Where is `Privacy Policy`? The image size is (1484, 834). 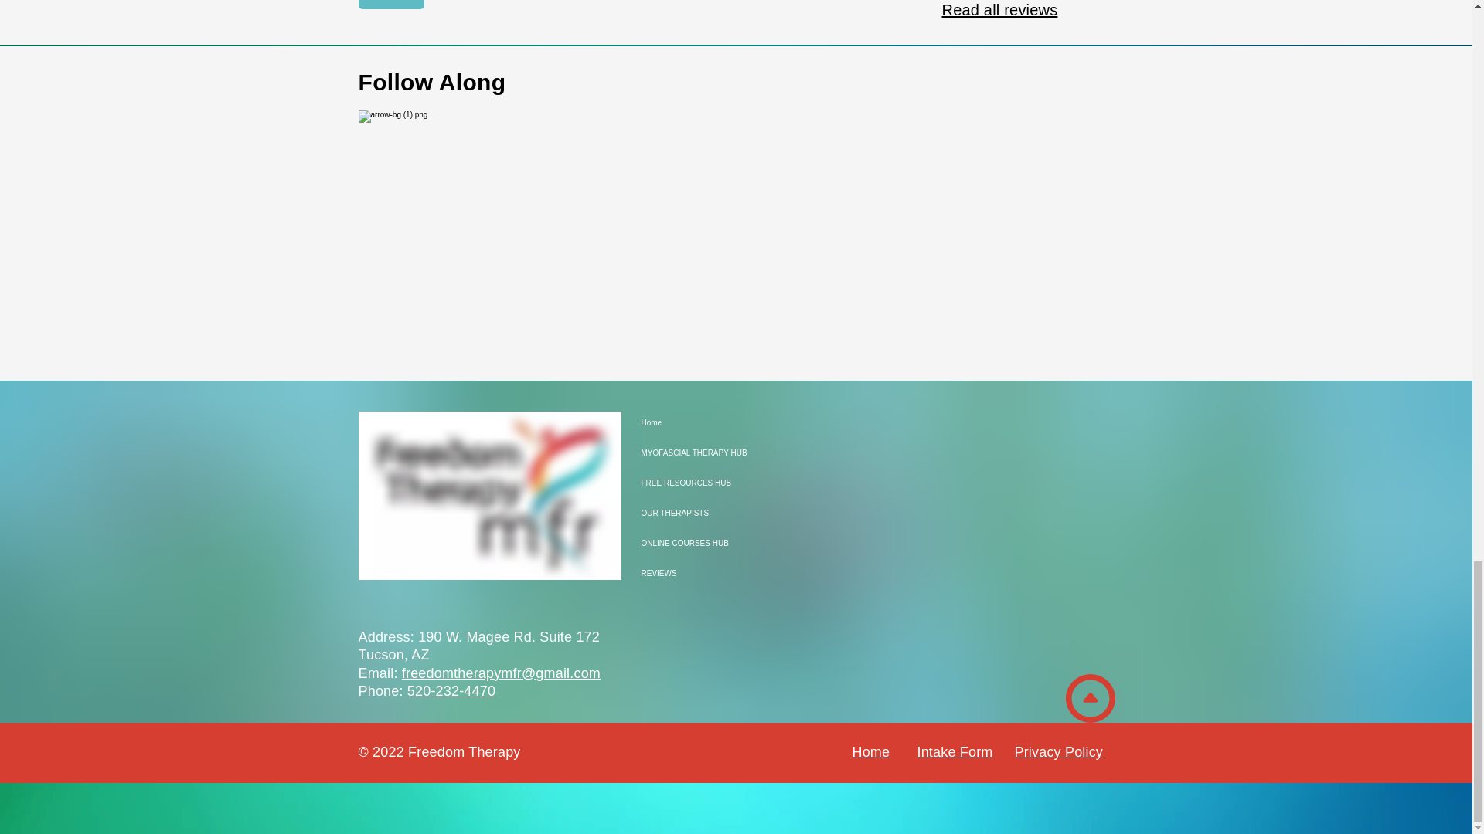
Privacy Policy is located at coordinates (1057, 752).